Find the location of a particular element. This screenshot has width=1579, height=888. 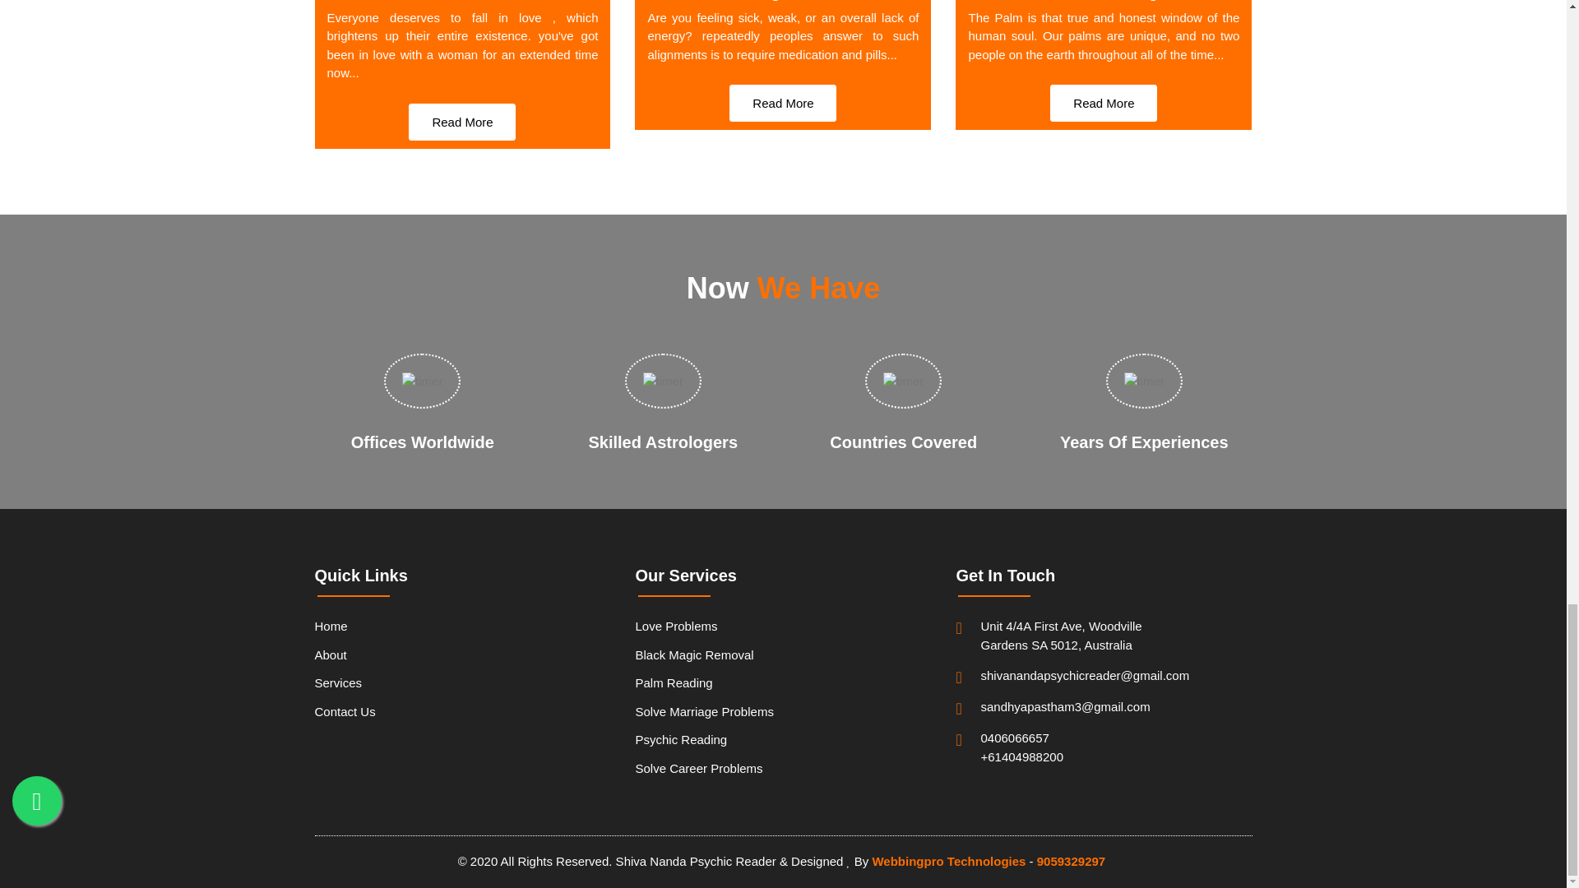

Love Problems is located at coordinates (783, 629).